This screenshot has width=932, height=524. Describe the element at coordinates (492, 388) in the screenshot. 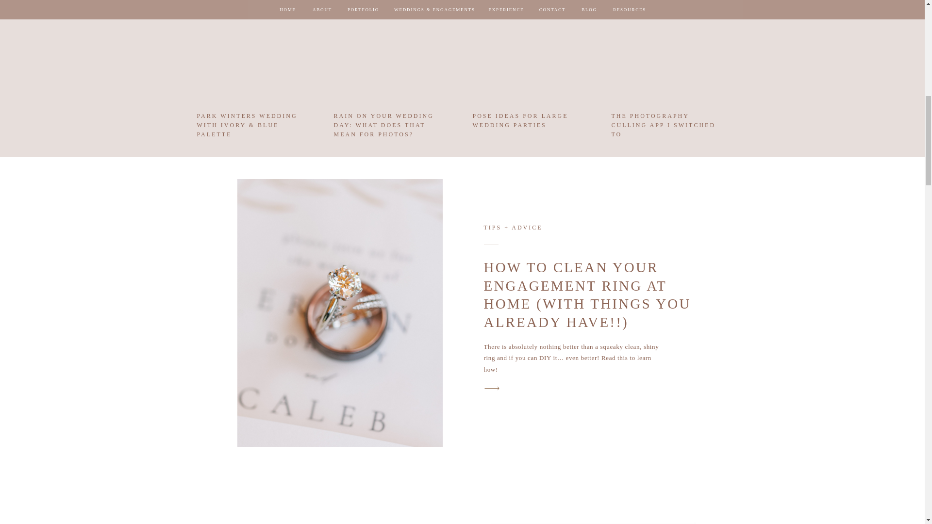

I see `arrow` at that location.